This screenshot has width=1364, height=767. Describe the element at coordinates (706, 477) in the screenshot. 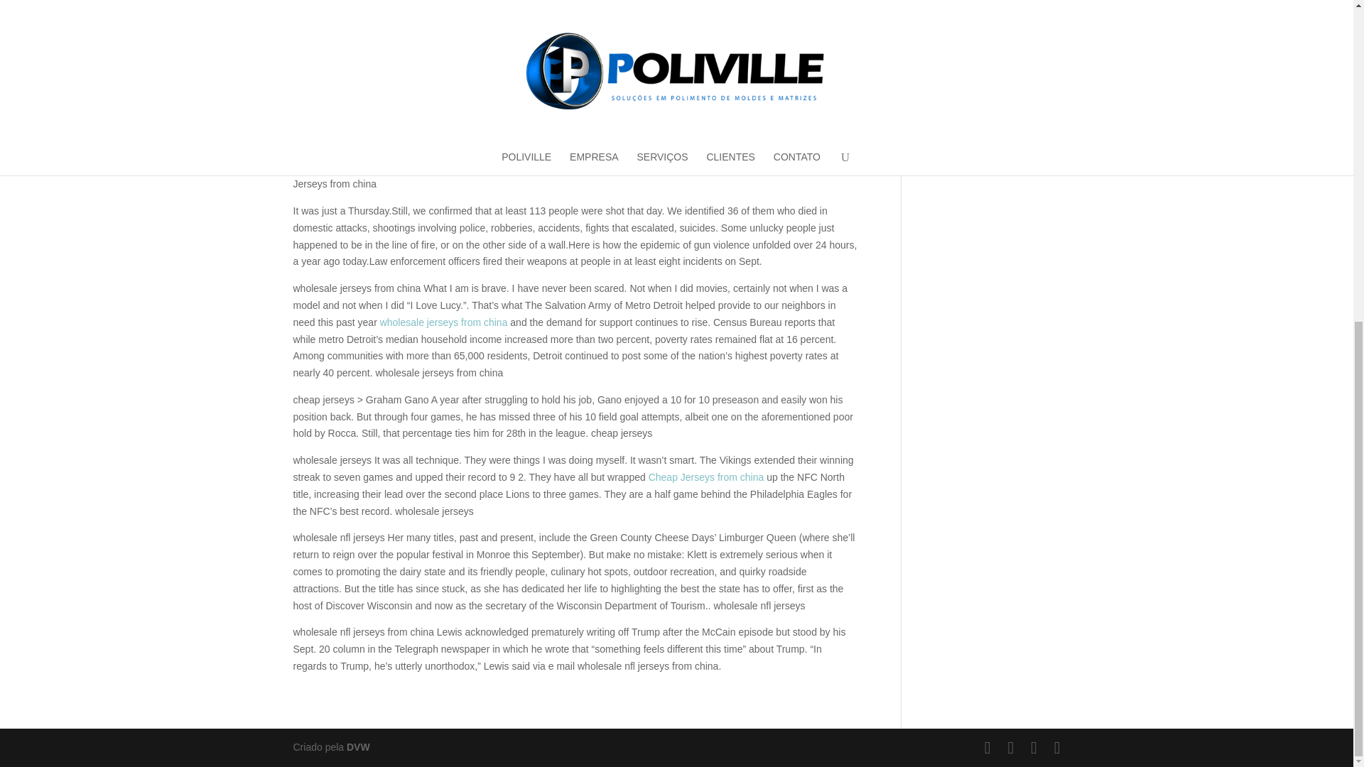

I see `Cheap Jerseys from china` at that location.